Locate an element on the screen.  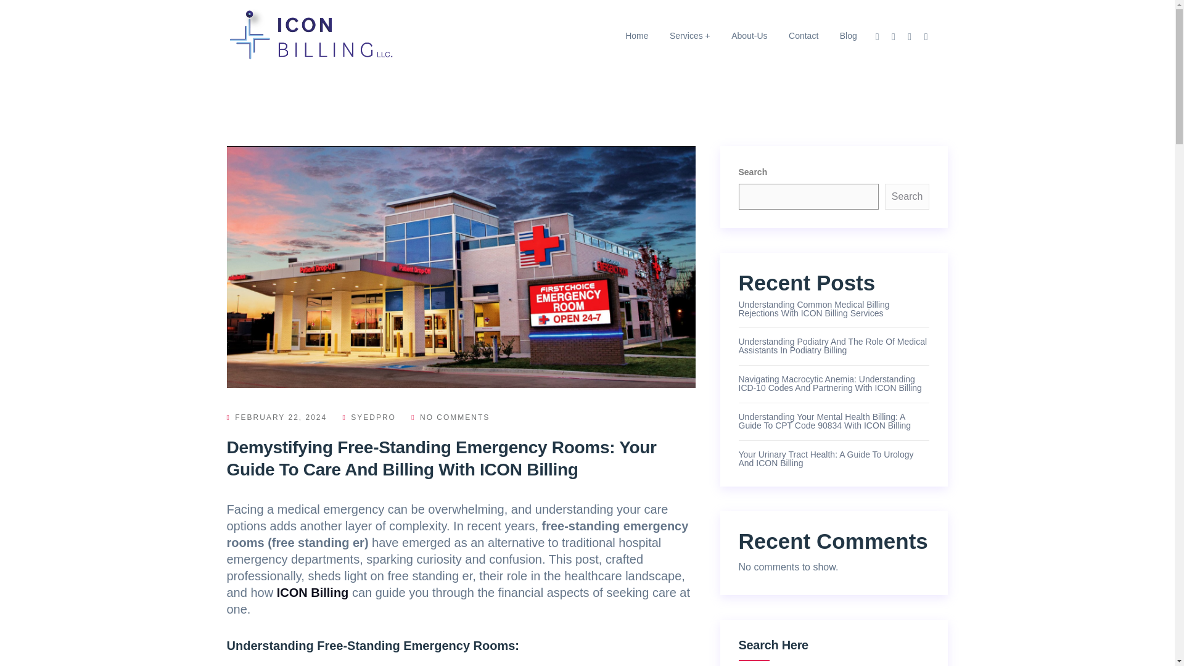
ICON Billing is located at coordinates (313, 593).